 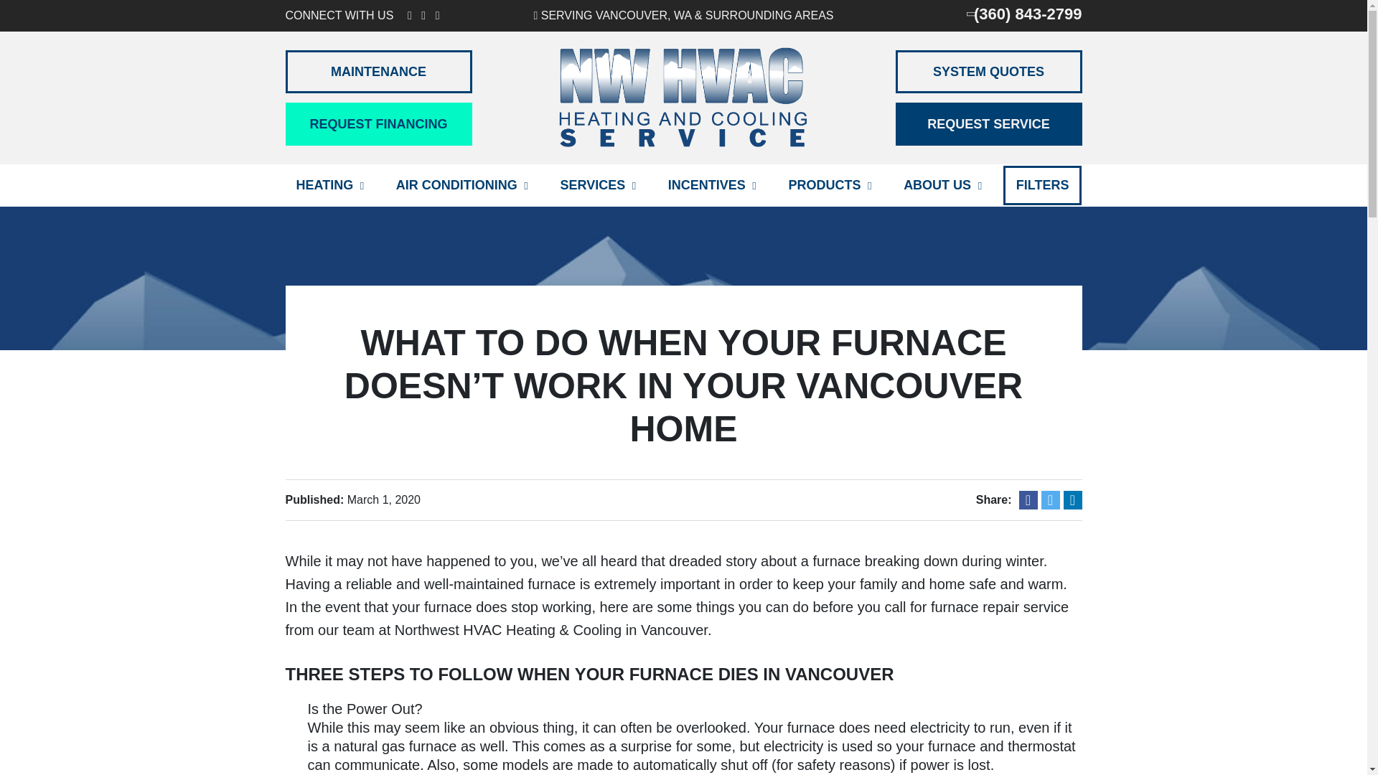 What do you see at coordinates (829, 185) in the screenshot?
I see `PRODUCTS` at bounding box center [829, 185].